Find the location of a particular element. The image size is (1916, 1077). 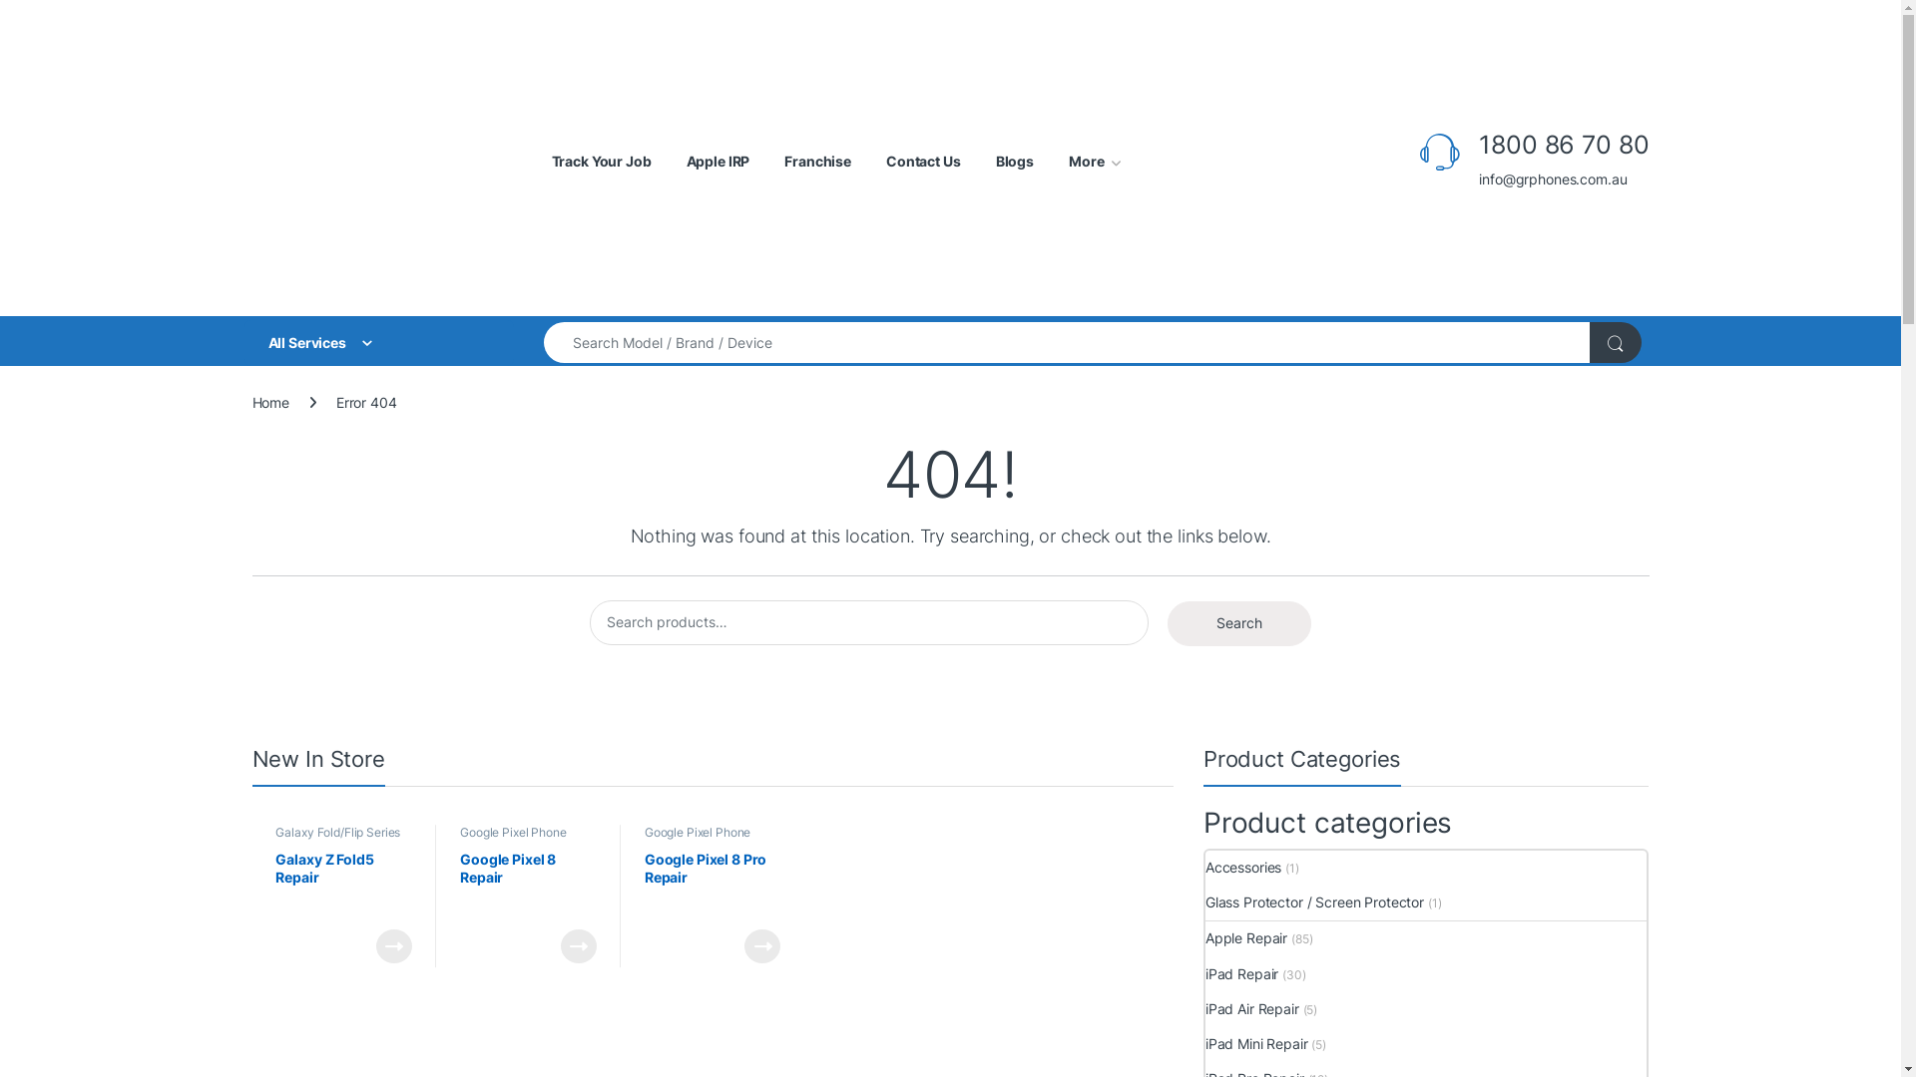

Franchise is located at coordinates (818, 162).